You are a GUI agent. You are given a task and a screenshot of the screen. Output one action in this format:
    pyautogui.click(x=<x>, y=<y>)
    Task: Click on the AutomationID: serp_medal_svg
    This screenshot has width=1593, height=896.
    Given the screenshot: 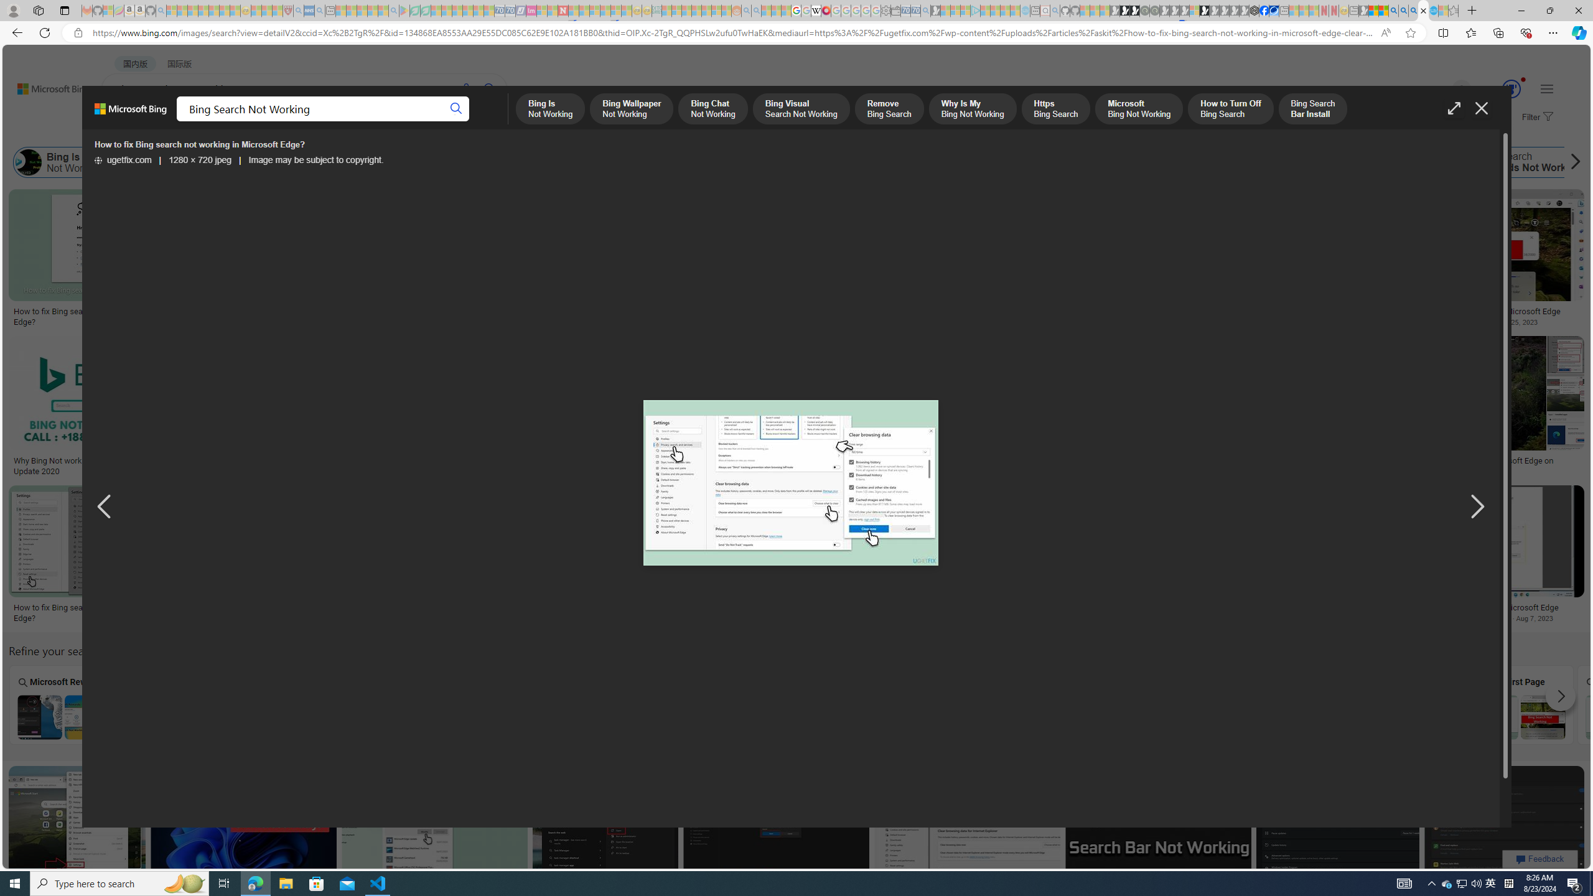 What is the action you would take?
    pyautogui.click(x=1511, y=88)
    